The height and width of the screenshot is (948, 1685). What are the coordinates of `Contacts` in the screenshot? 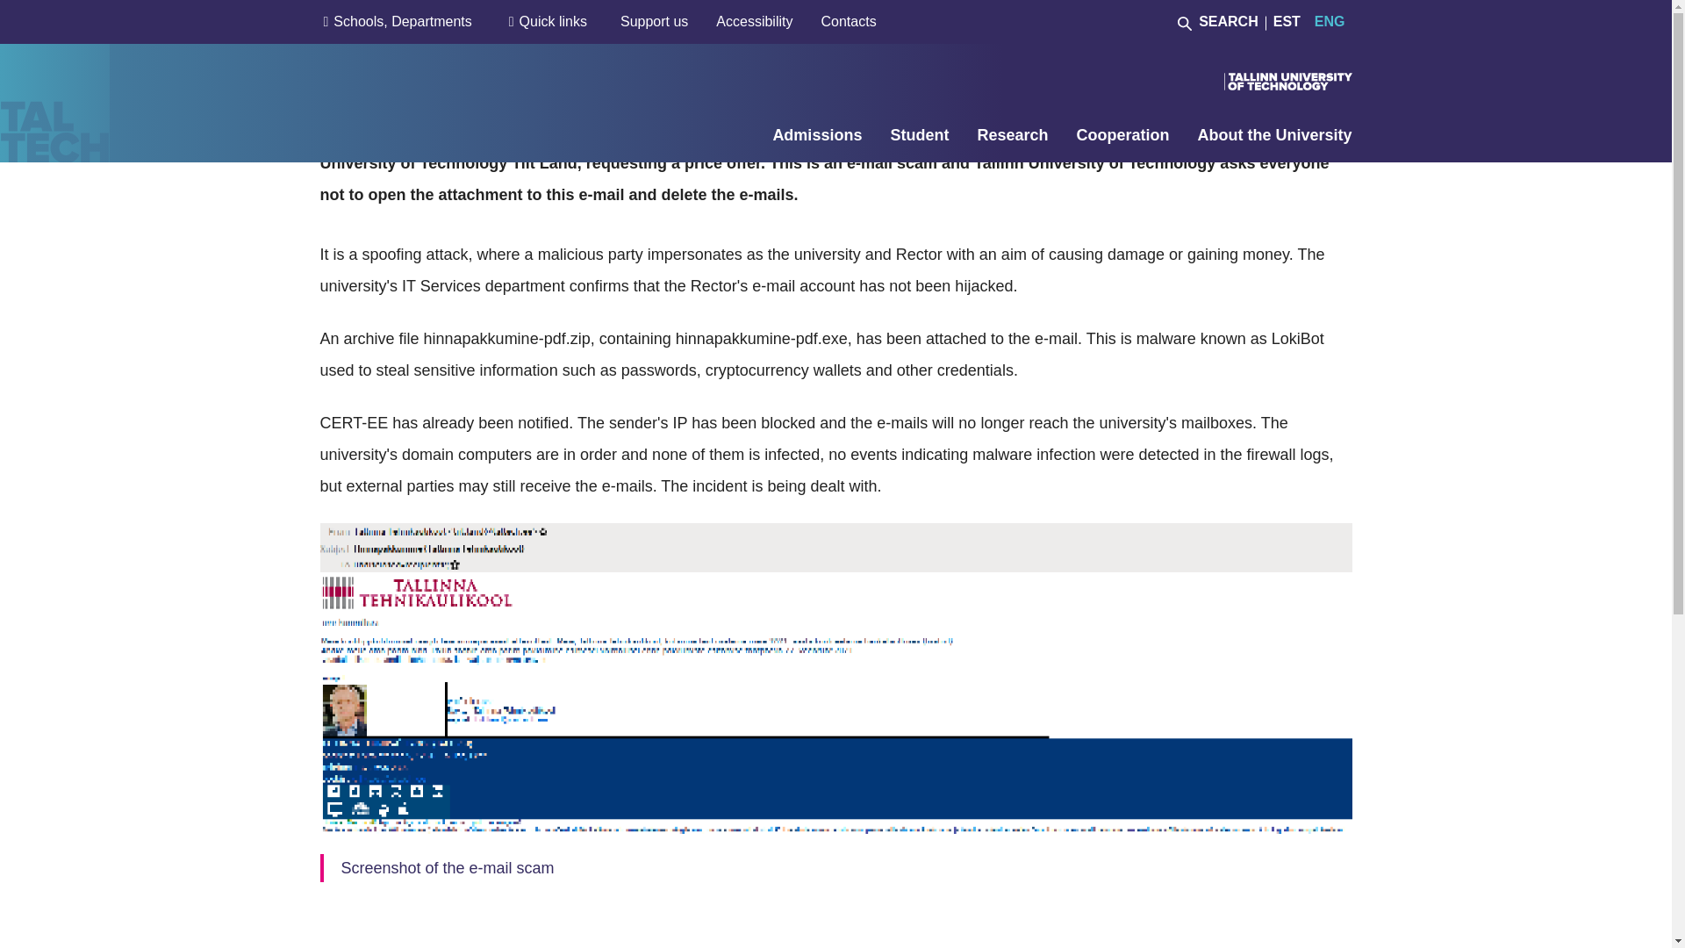 It's located at (848, 21).